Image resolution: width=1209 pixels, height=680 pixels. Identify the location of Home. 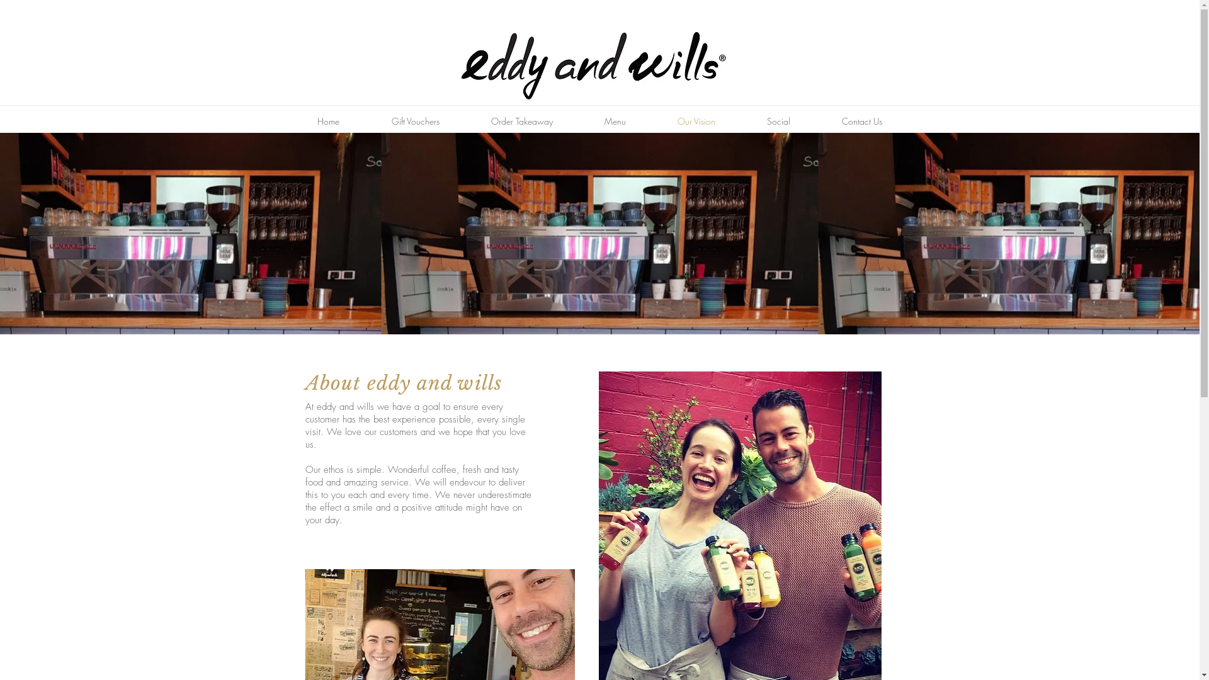
(328, 122).